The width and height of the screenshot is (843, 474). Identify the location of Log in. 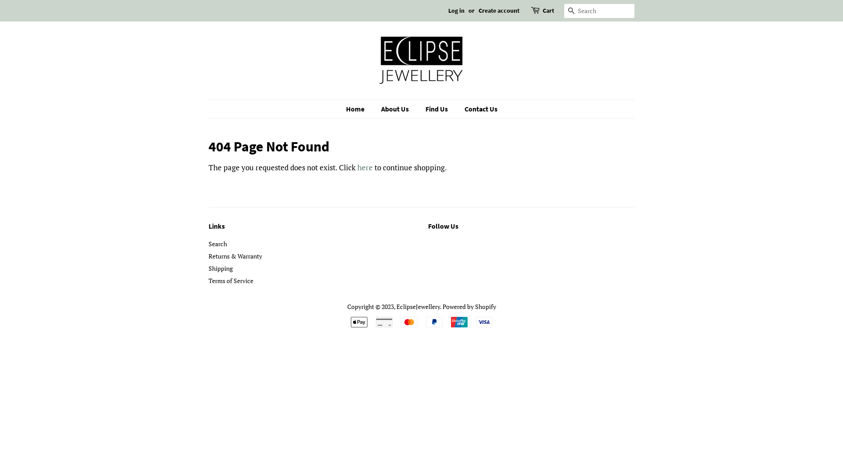
(457, 11).